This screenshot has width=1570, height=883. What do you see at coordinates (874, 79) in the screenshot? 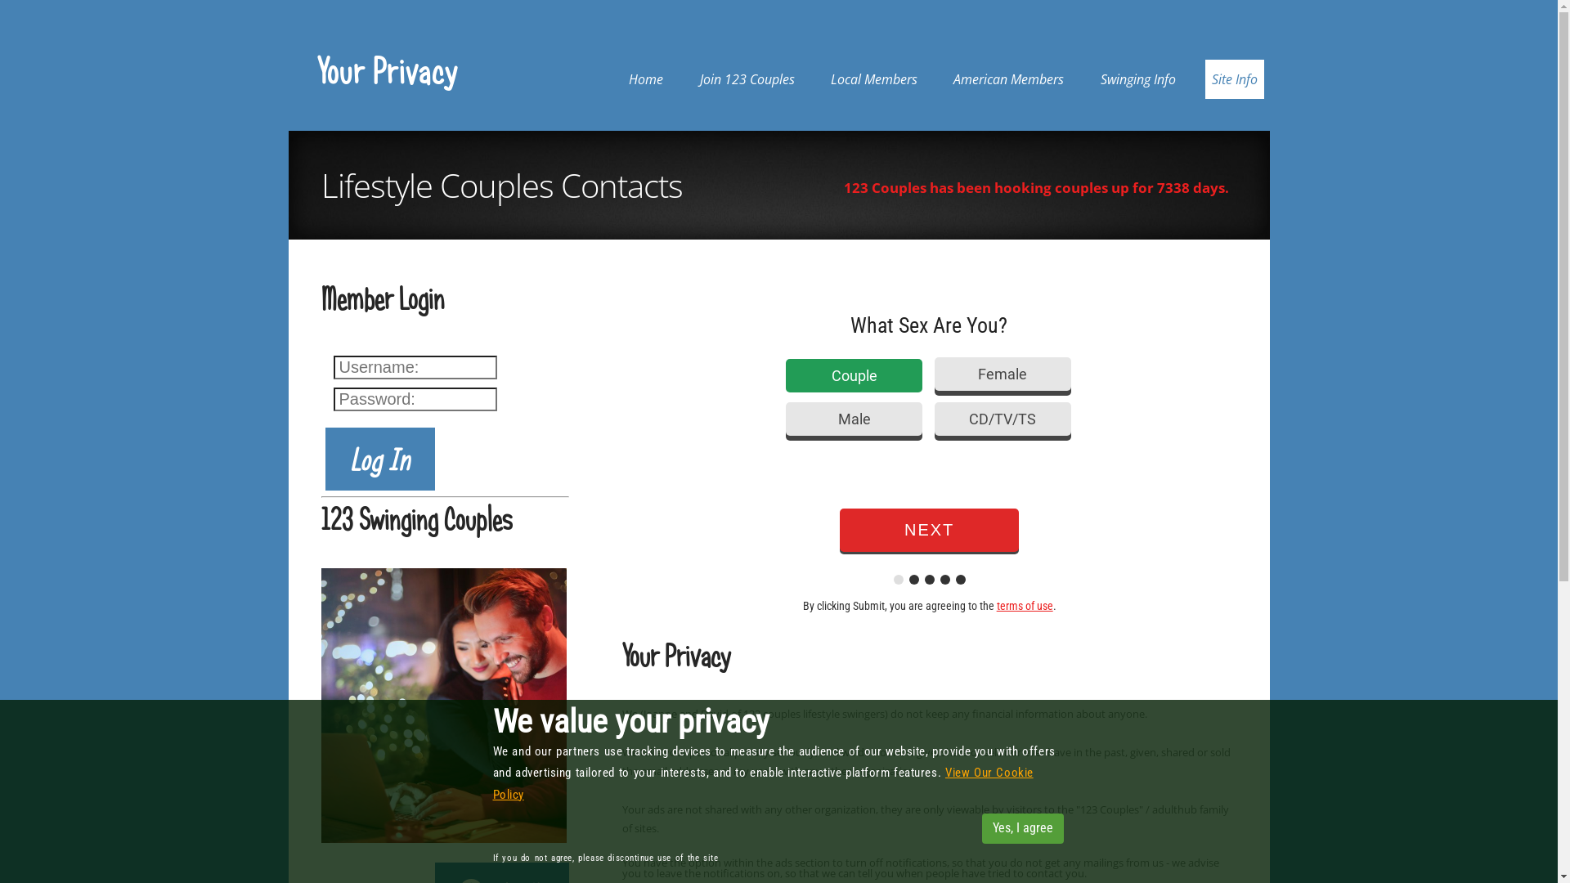
I see `Local Members` at bounding box center [874, 79].